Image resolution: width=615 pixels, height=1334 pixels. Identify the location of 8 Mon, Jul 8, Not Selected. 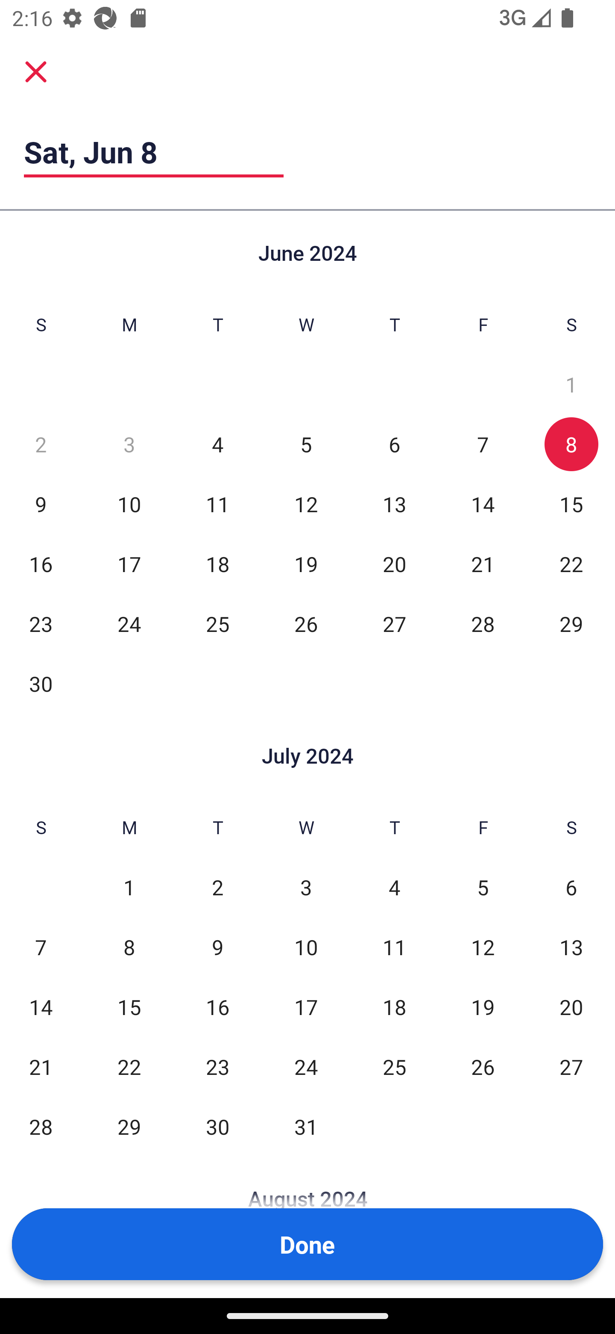
(129, 947).